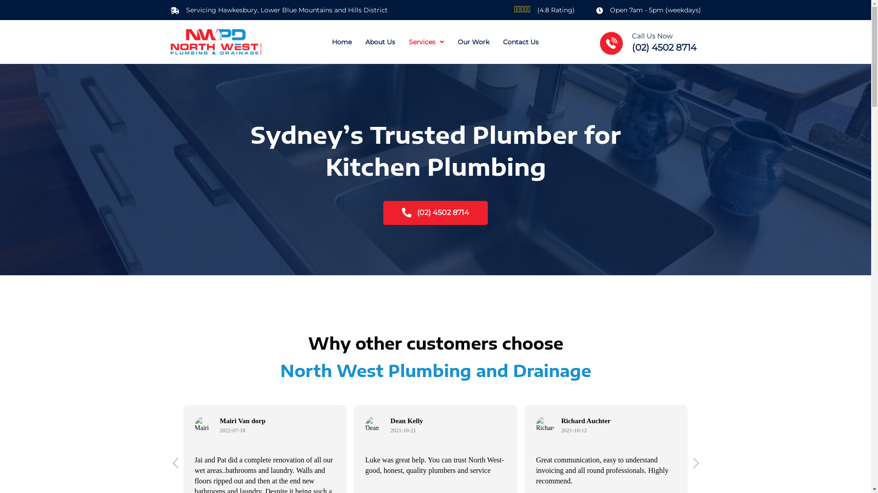  Describe the element at coordinates (342, 42) in the screenshot. I see `Home` at that location.